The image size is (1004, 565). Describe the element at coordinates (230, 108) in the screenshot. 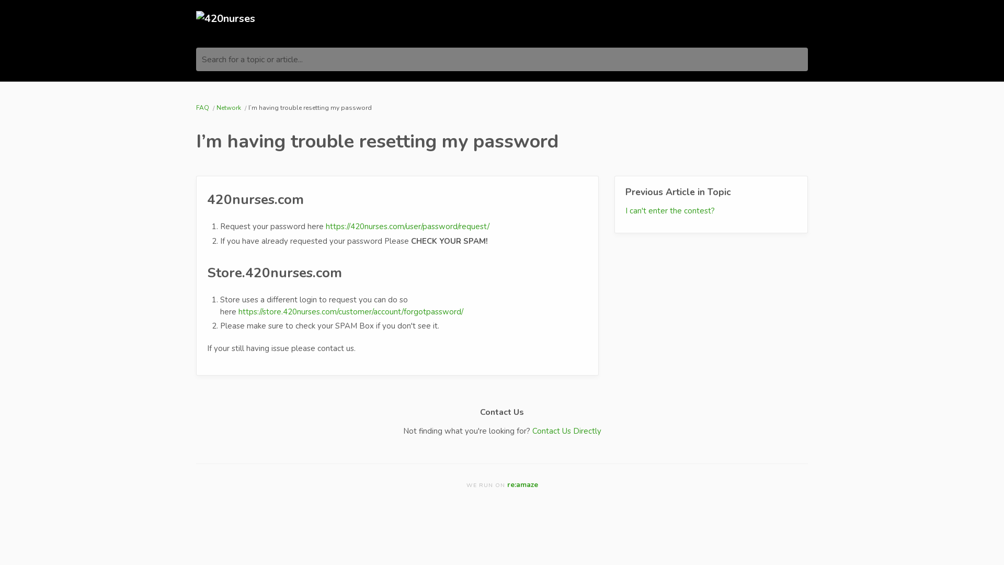

I see `Network` at that location.